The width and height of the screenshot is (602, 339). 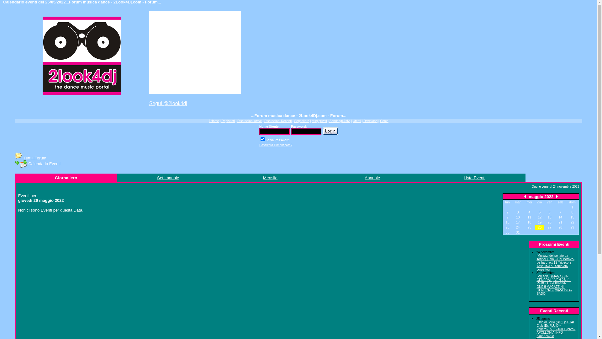 What do you see at coordinates (540, 212) in the screenshot?
I see `5` at bounding box center [540, 212].